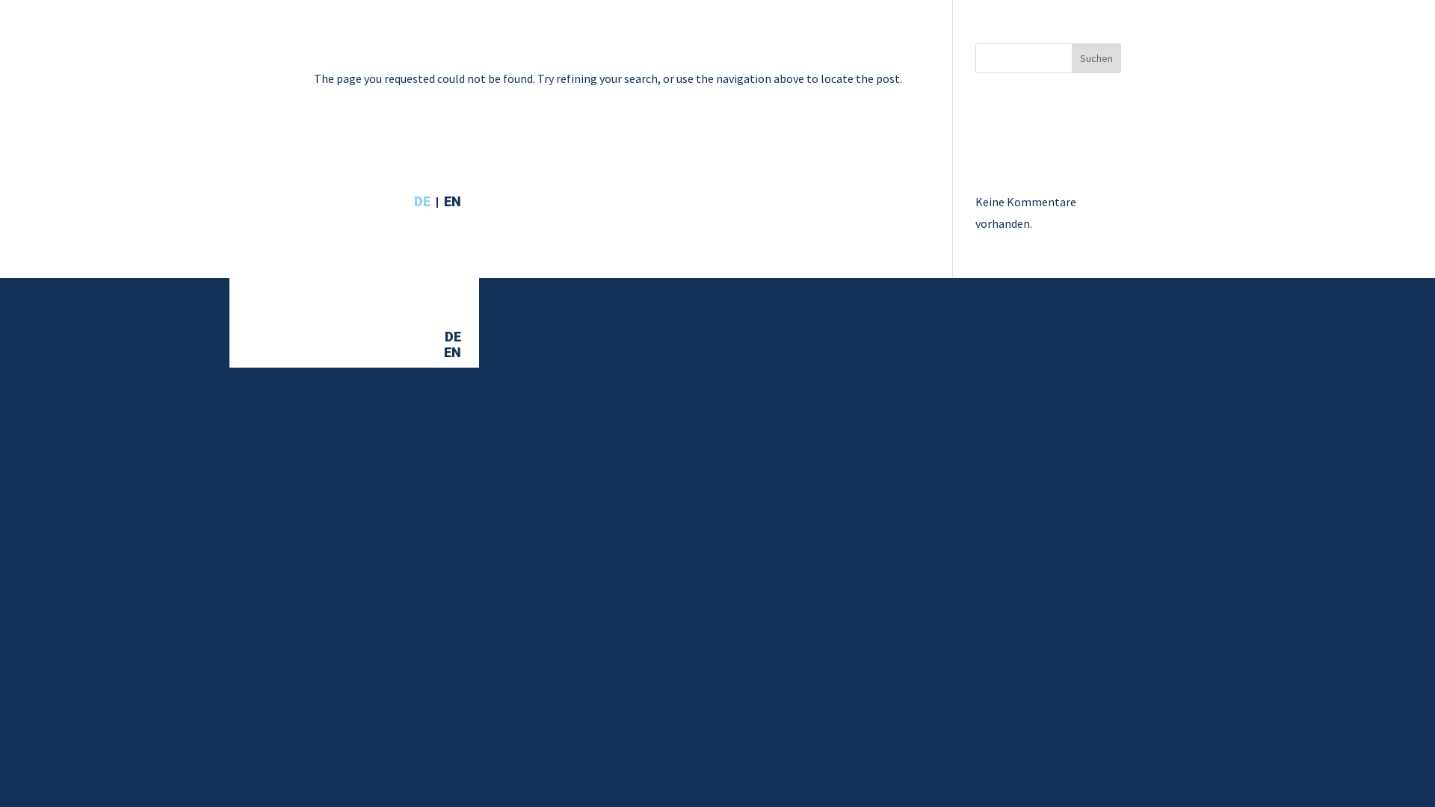 The height and width of the screenshot is (807, 1435). What do you see at coordinates (453, 356) in the screenshot?
I see `EN` at bounding box center [453, 356].